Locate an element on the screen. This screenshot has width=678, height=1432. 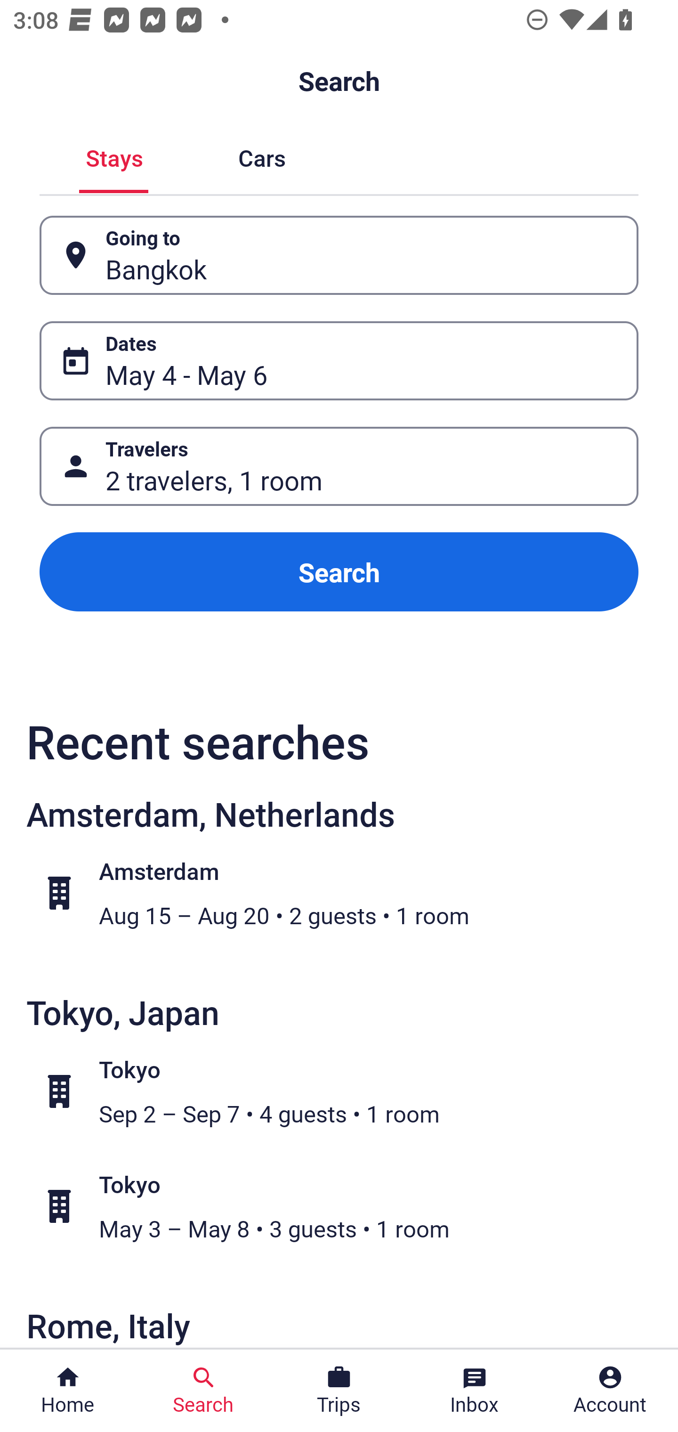
Going to Button Bangkok is located at coordinates (339, 255).